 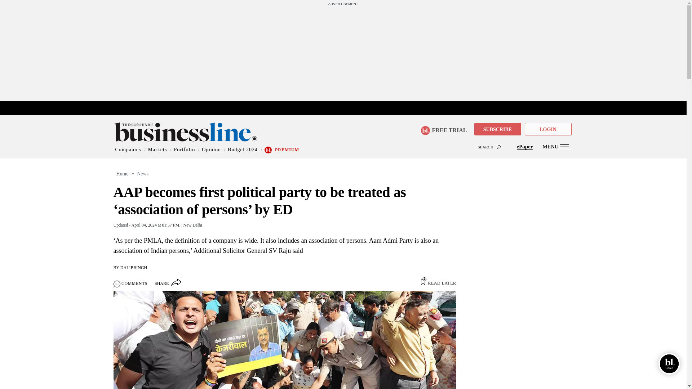 I want to click on FREE TRIAL, so click(x=443, y=130).